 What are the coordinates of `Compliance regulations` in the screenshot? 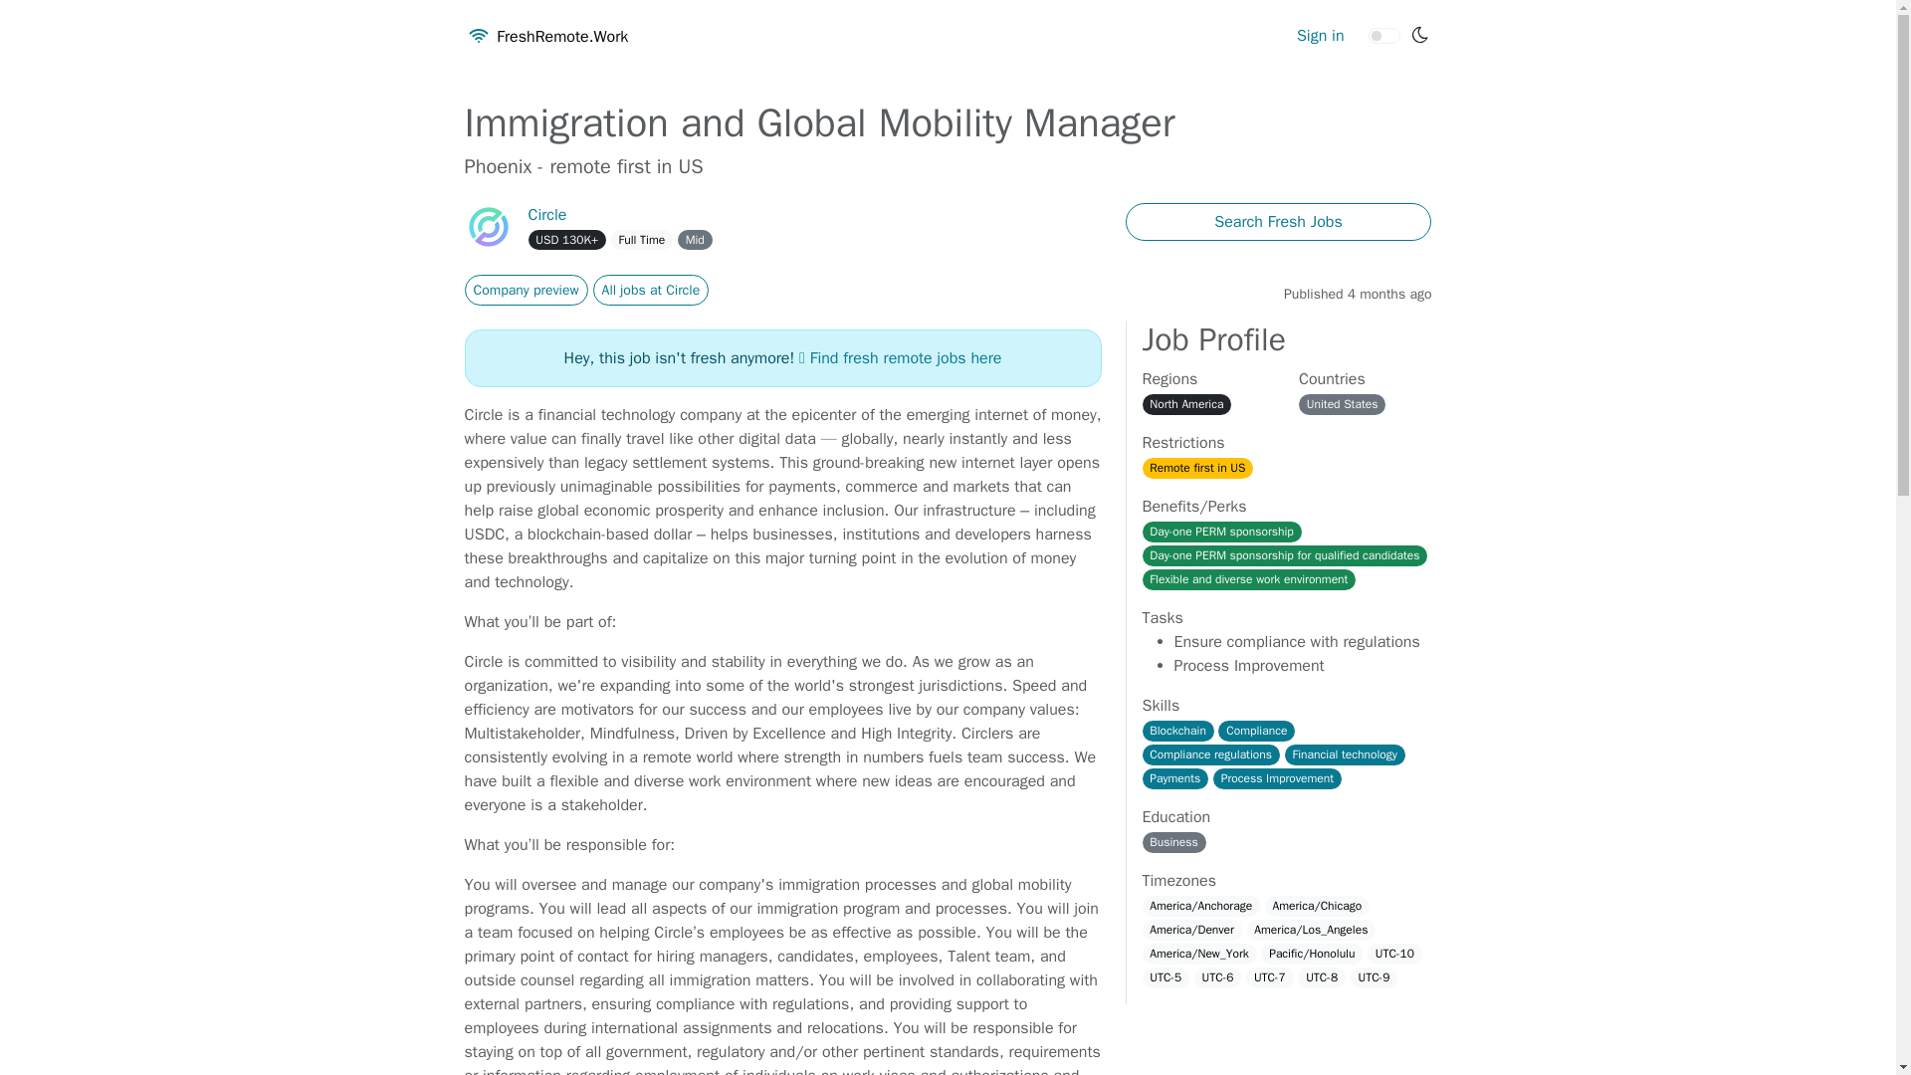 It's located at (1211, 754).